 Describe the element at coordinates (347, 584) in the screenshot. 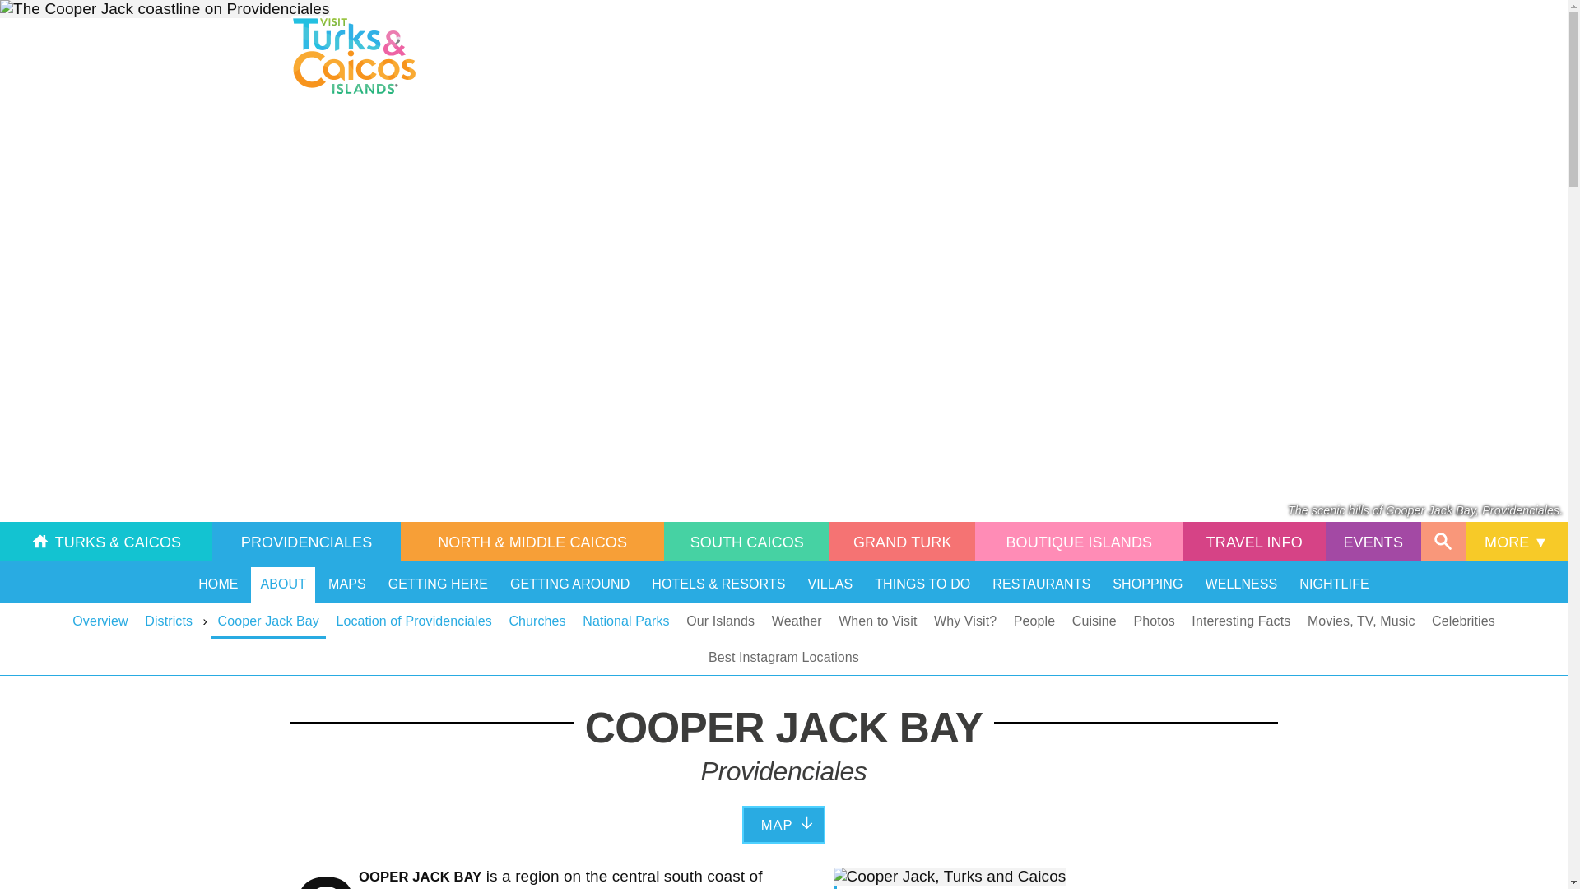

I see `MAPS` at that location.